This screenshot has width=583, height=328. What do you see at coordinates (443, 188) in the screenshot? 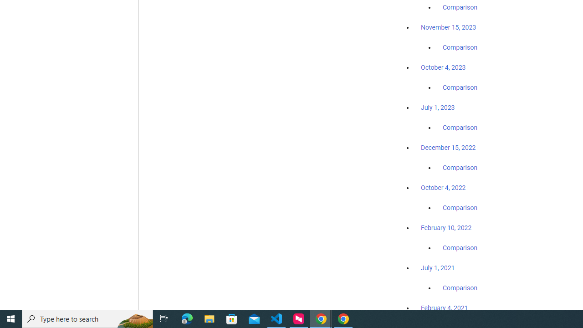
I see `October 4, 2022` at bounding box center [443, 188].